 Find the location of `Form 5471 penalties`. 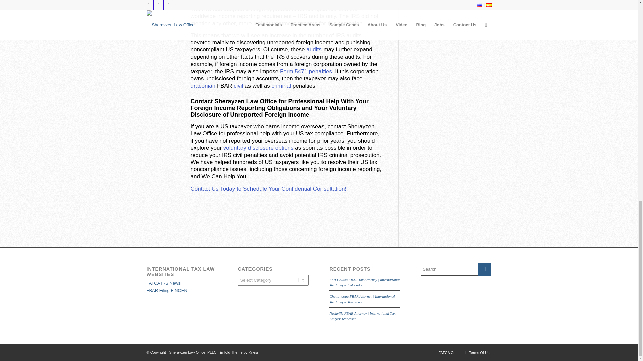

Form 5471 penalties is located at coordinates (305, 71).